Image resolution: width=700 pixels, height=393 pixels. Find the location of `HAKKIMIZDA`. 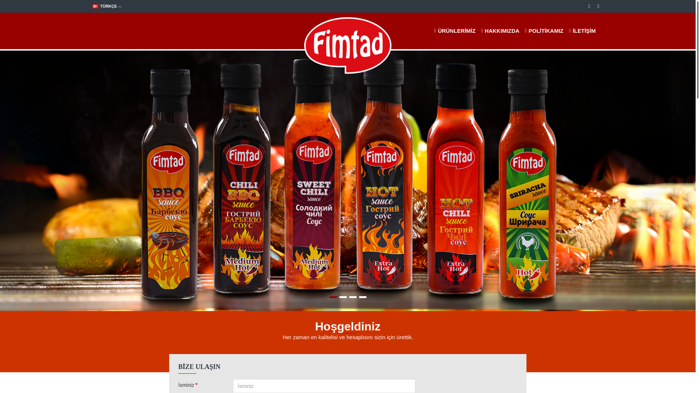

HAKKIMIZDA is located at coordinates (499, 31).